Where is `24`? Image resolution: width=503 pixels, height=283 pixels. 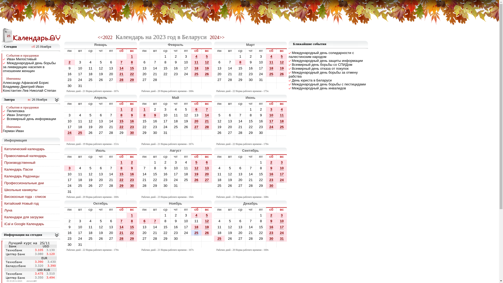
24 is located at coordinates (166, 127).